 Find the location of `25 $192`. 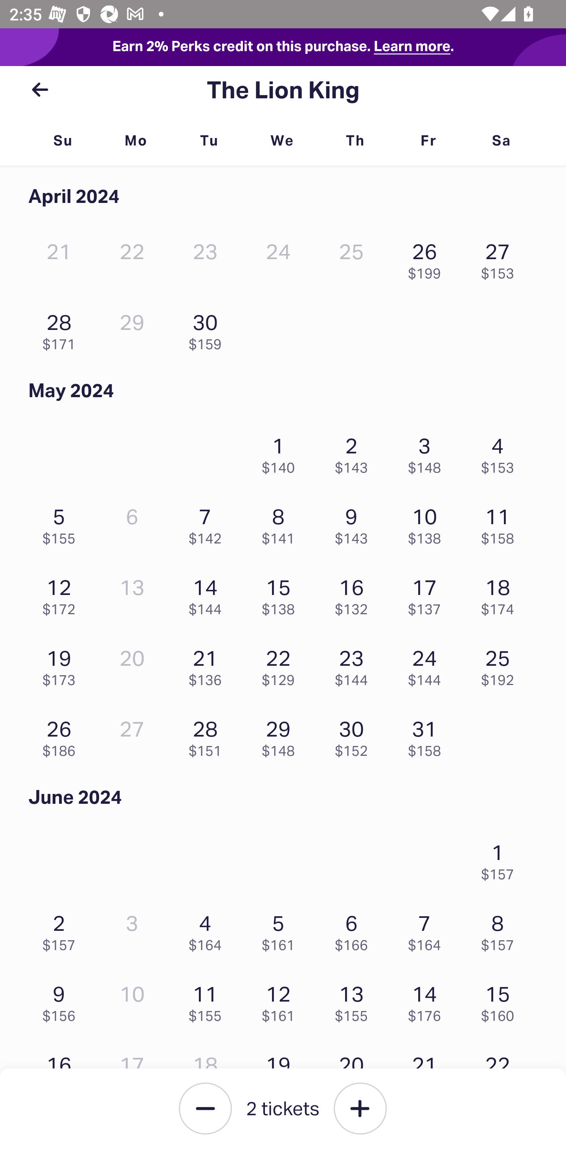

25 $192 is located at coordinates (501, 665).